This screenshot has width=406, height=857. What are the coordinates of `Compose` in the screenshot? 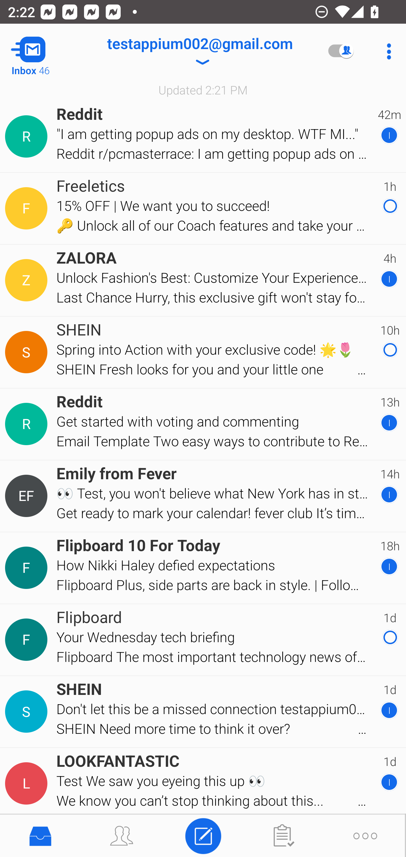 It's located at (203, 835).